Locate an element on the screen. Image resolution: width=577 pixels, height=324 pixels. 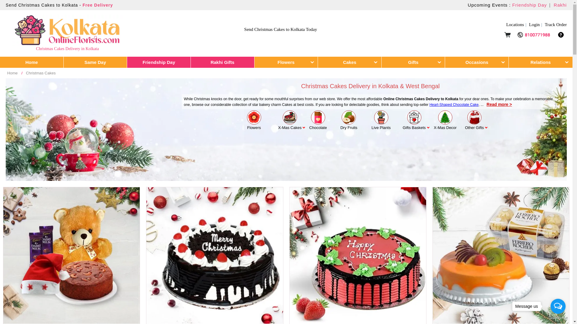
Home is located at coordinates (32, 62).